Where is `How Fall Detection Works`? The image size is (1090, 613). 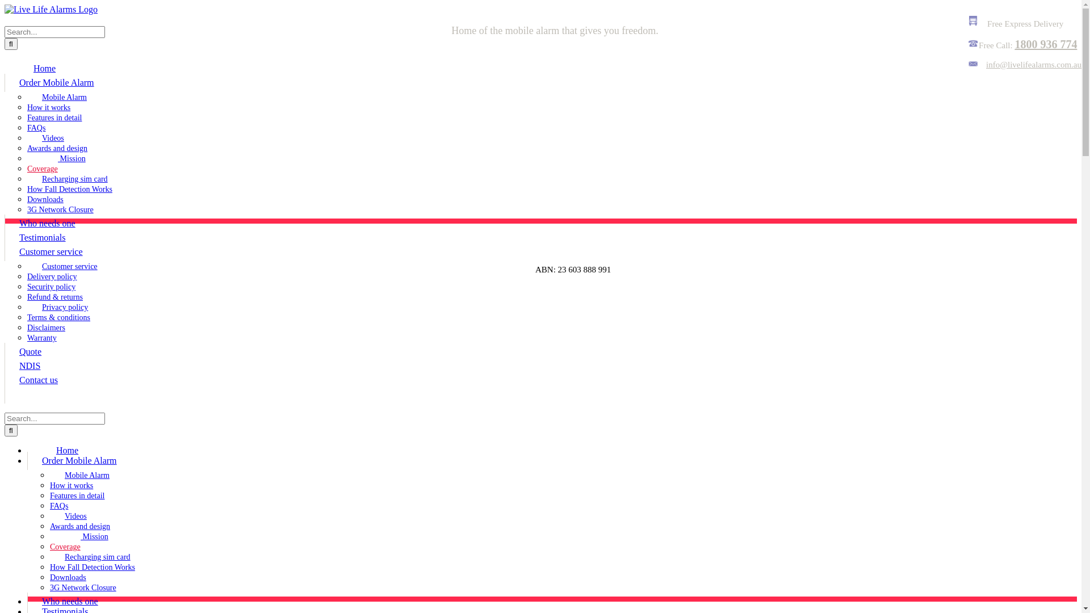
How Fall Detection Works is located at coordinates (70, 190).